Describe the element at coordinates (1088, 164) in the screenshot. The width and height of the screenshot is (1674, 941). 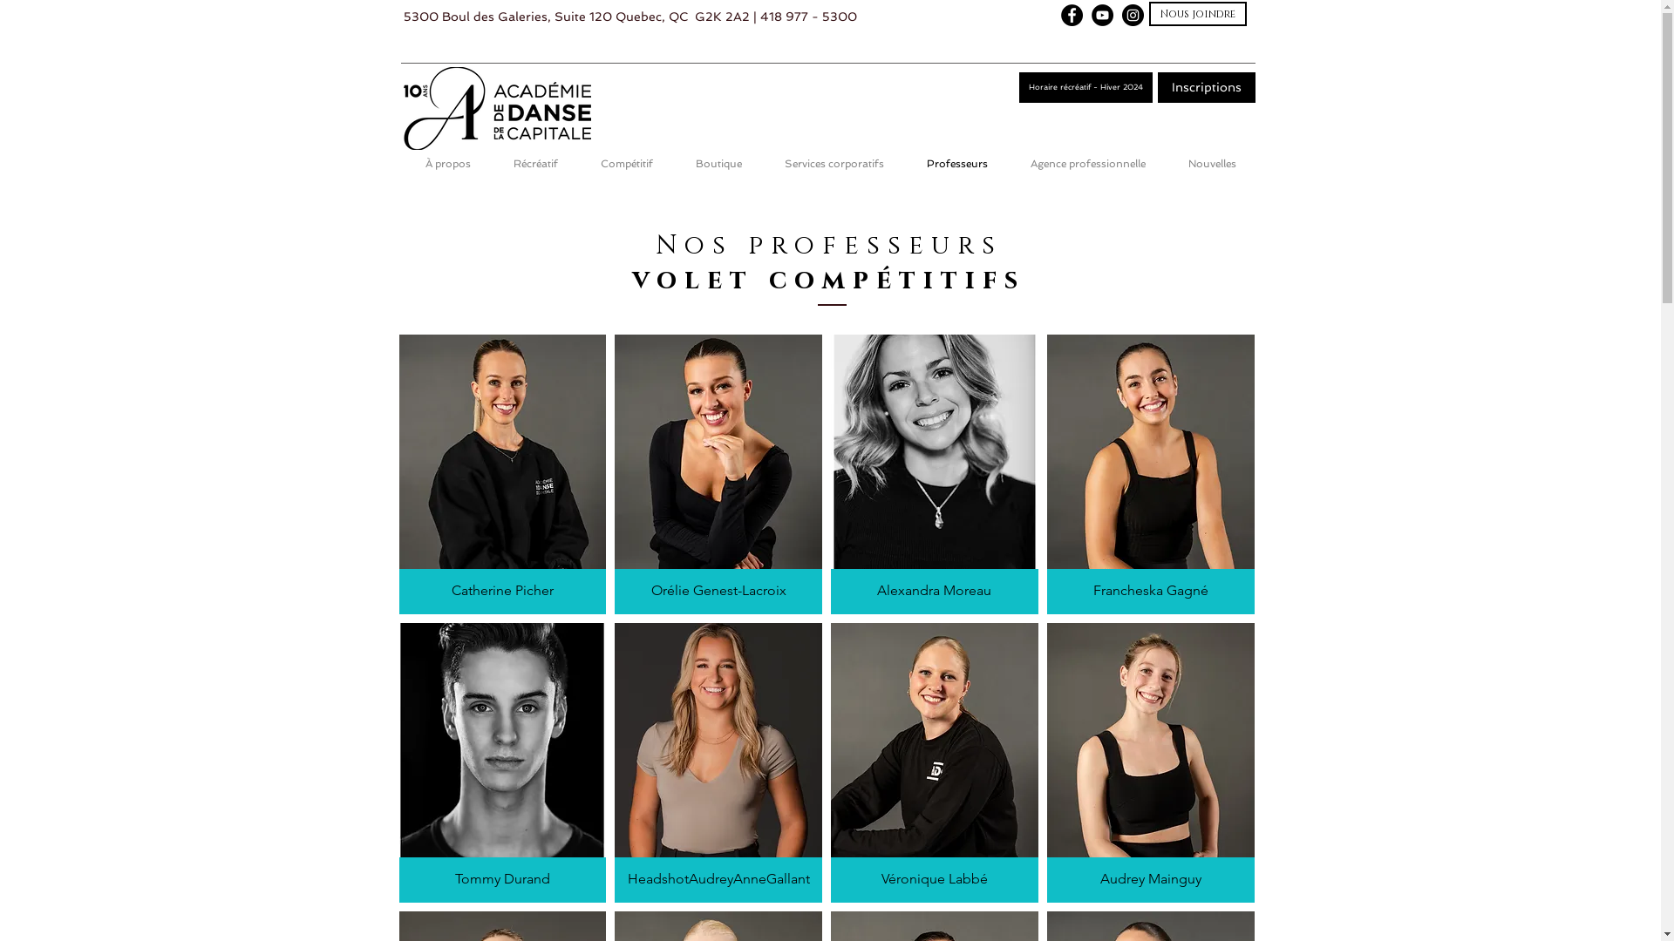
I see `Agence professionnelle` at that location.